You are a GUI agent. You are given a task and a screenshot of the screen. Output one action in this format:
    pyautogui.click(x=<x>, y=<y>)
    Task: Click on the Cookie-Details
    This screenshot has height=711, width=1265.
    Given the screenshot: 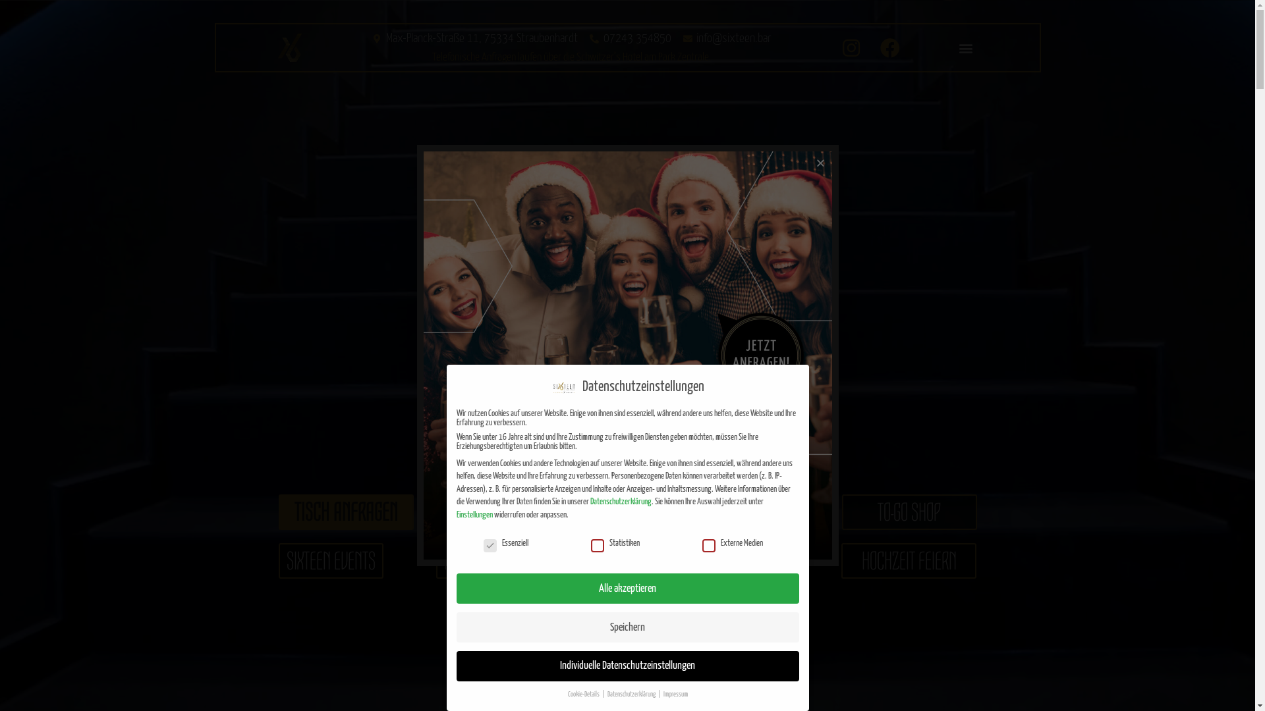 What is the action you would take?
    pyautogui.click(x=584, y=695)
    